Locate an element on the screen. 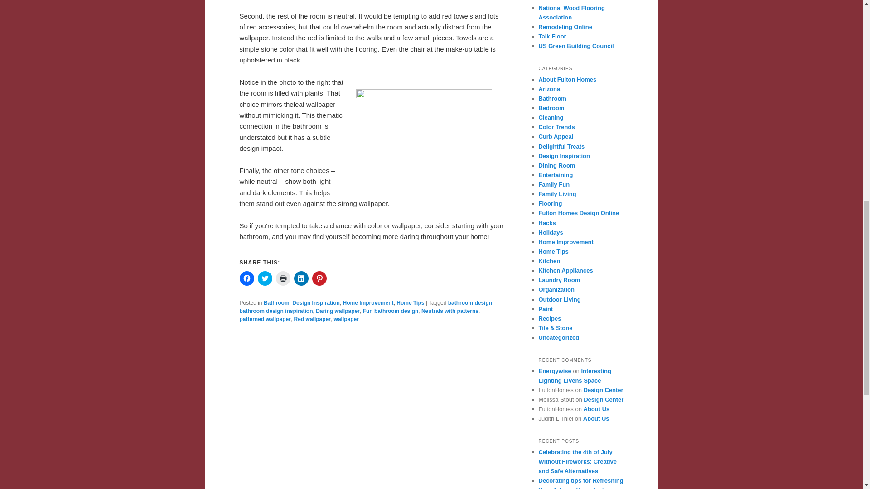 This screenshot has height=489, width=870. bathroom design is located at coordinates (470, 303).